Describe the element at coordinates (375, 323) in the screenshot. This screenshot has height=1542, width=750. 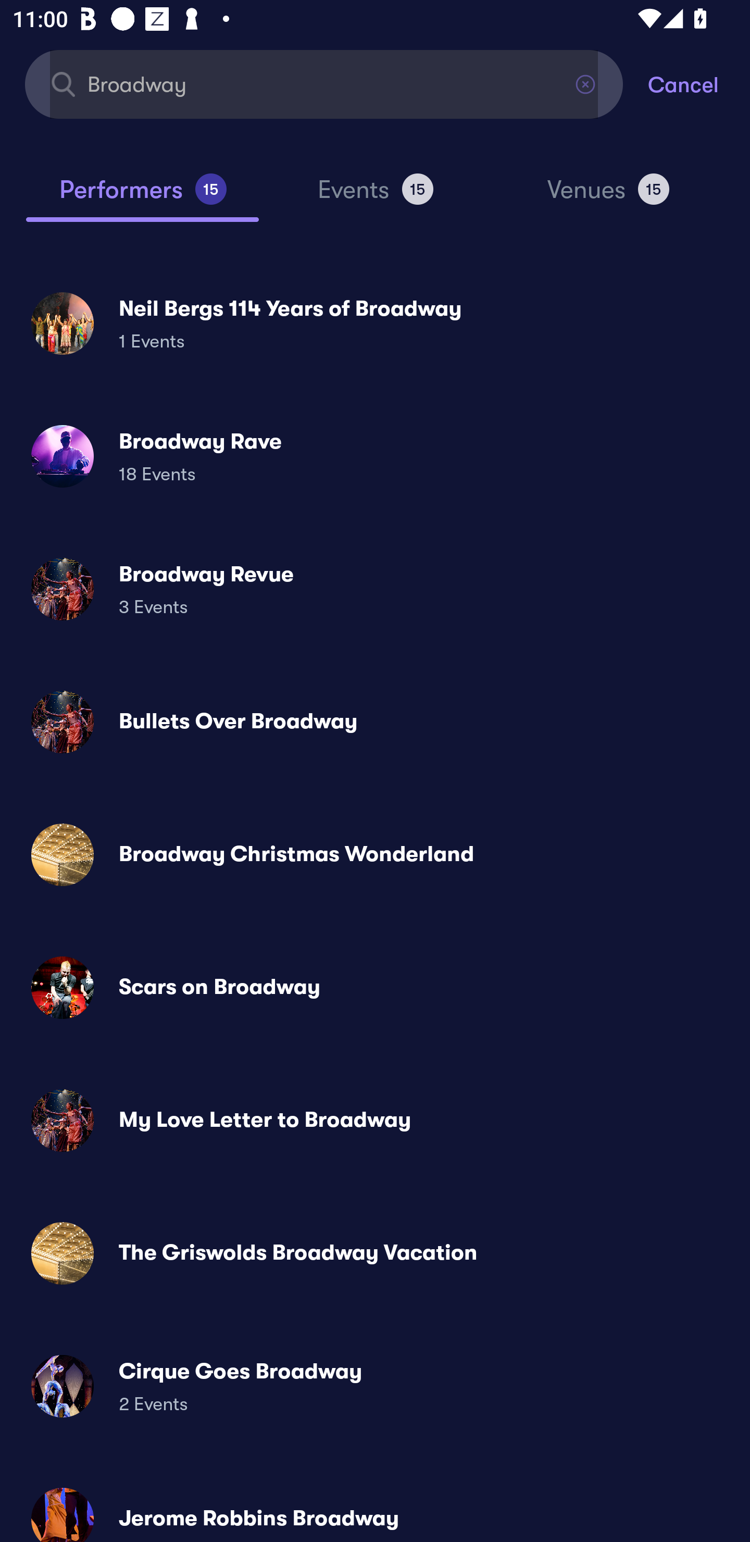
I see `Neil Bergs 114 Years of Broadway 1 Events` at that location.